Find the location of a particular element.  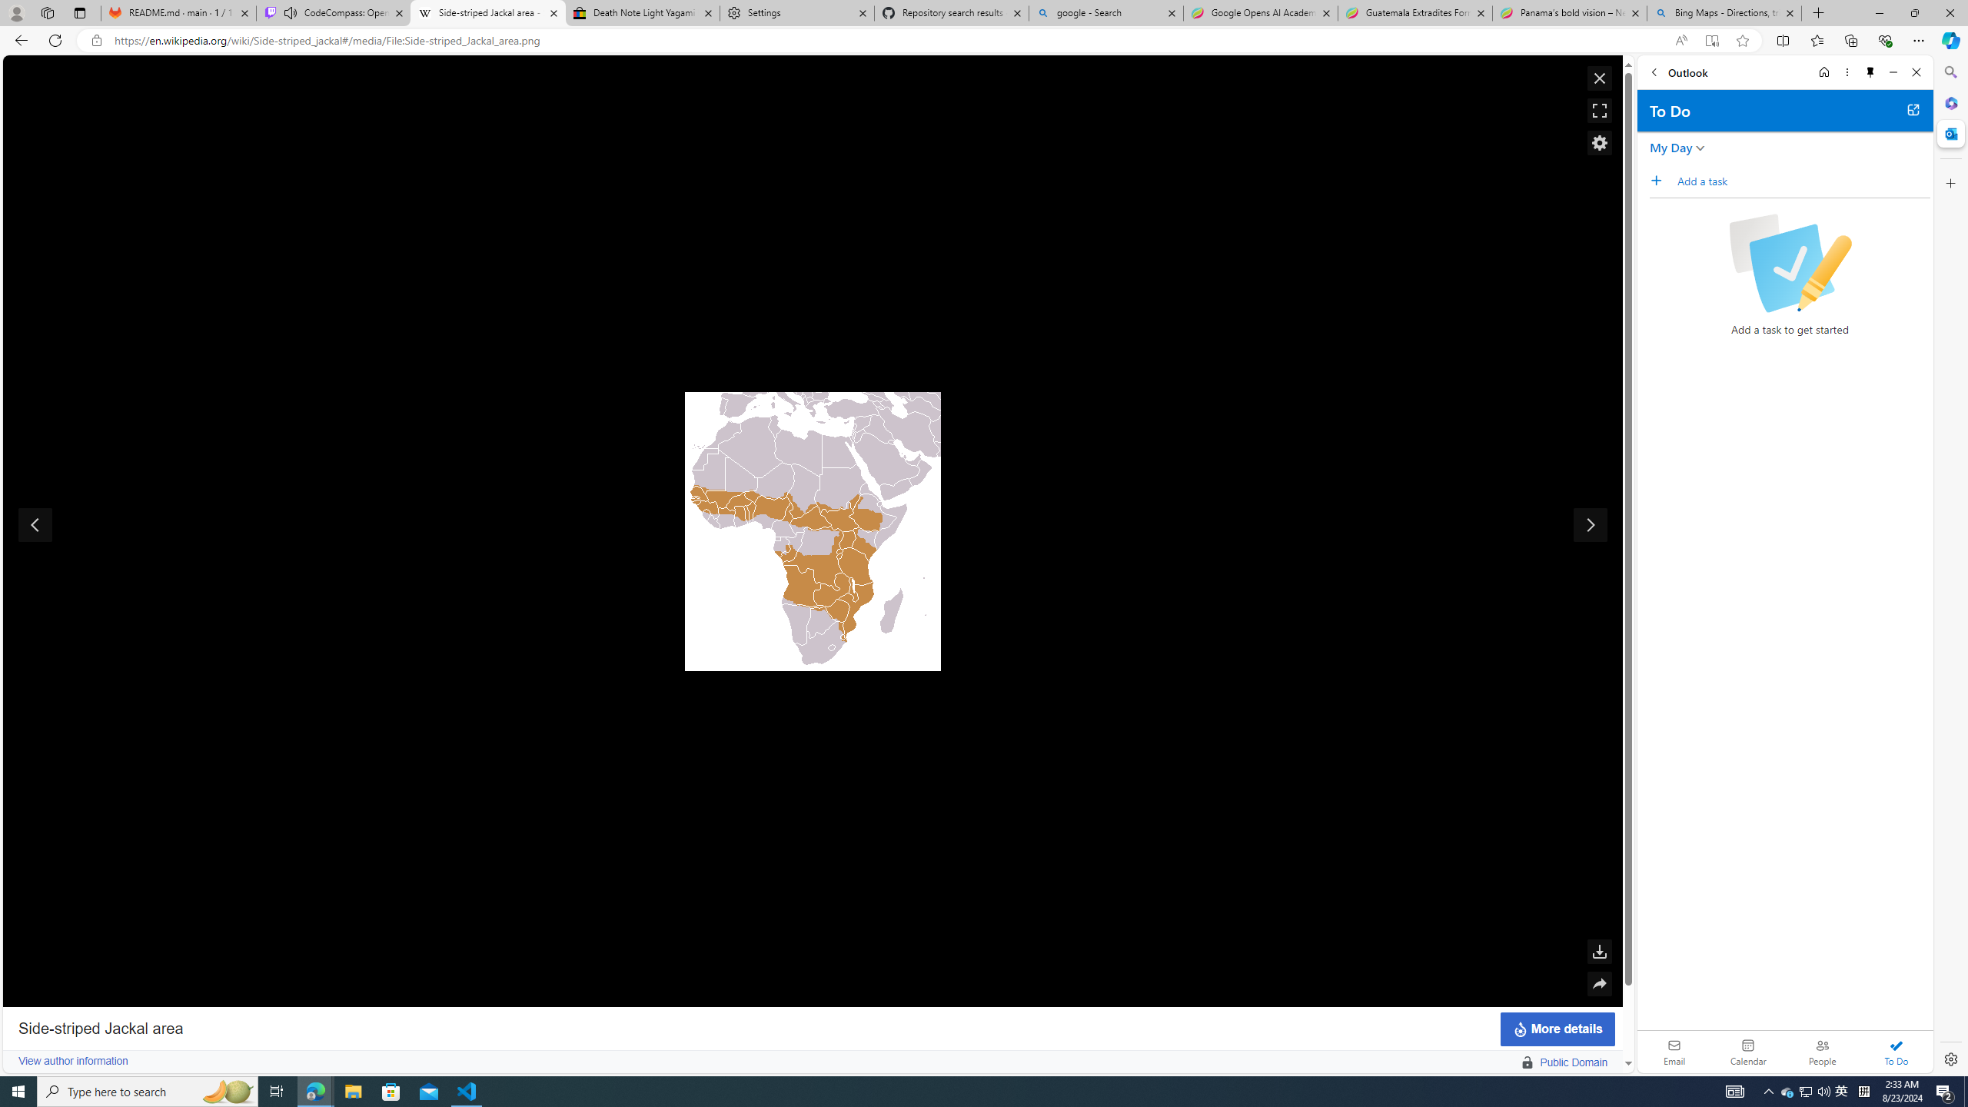

Add a task is located at coordinates (1803, 181).